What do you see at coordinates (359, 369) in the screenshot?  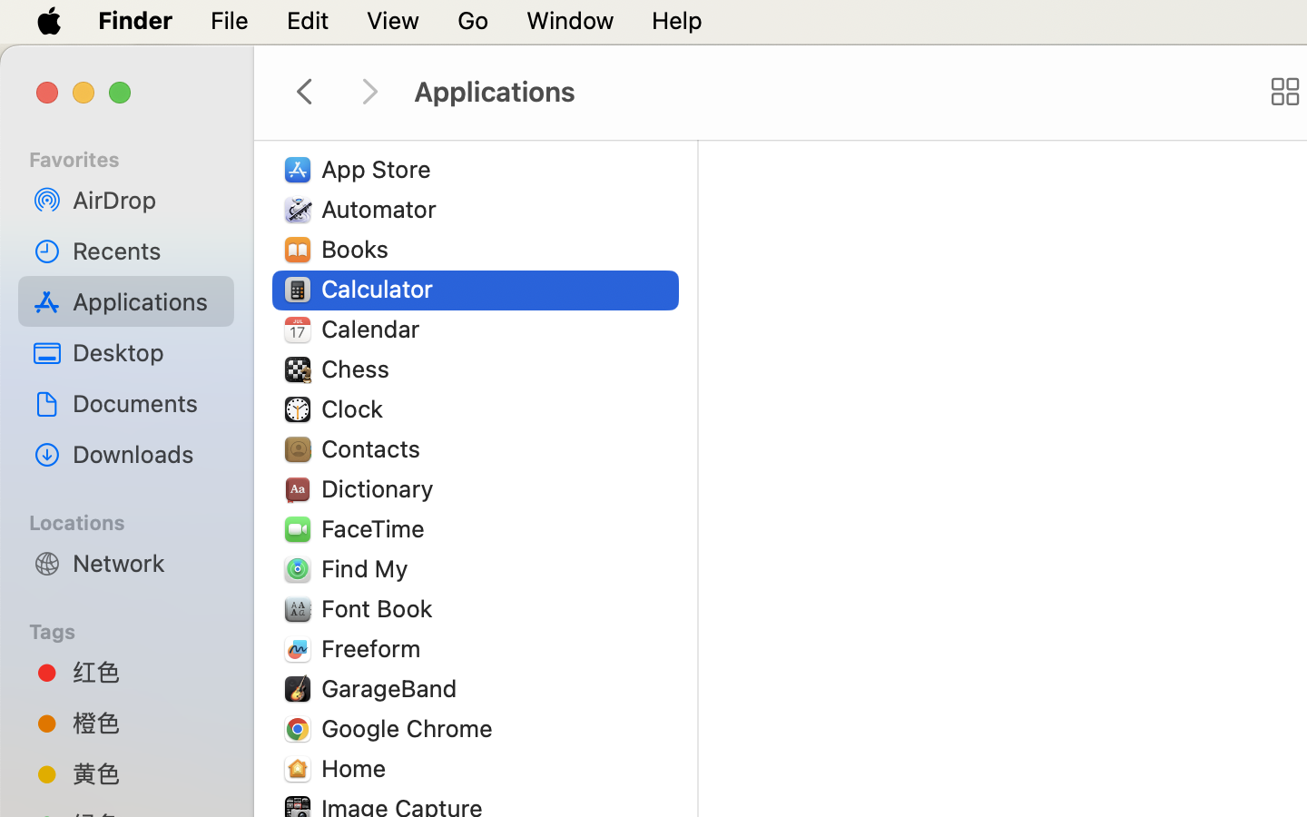 I see `Chess` at bounding box center [359, 369].